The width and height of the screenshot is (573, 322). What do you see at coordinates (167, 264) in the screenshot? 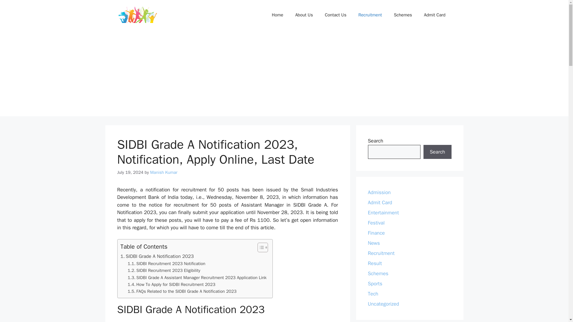
I see `SIDBI Recruitment 2023 Notification ` at bounding box center [167, 264].